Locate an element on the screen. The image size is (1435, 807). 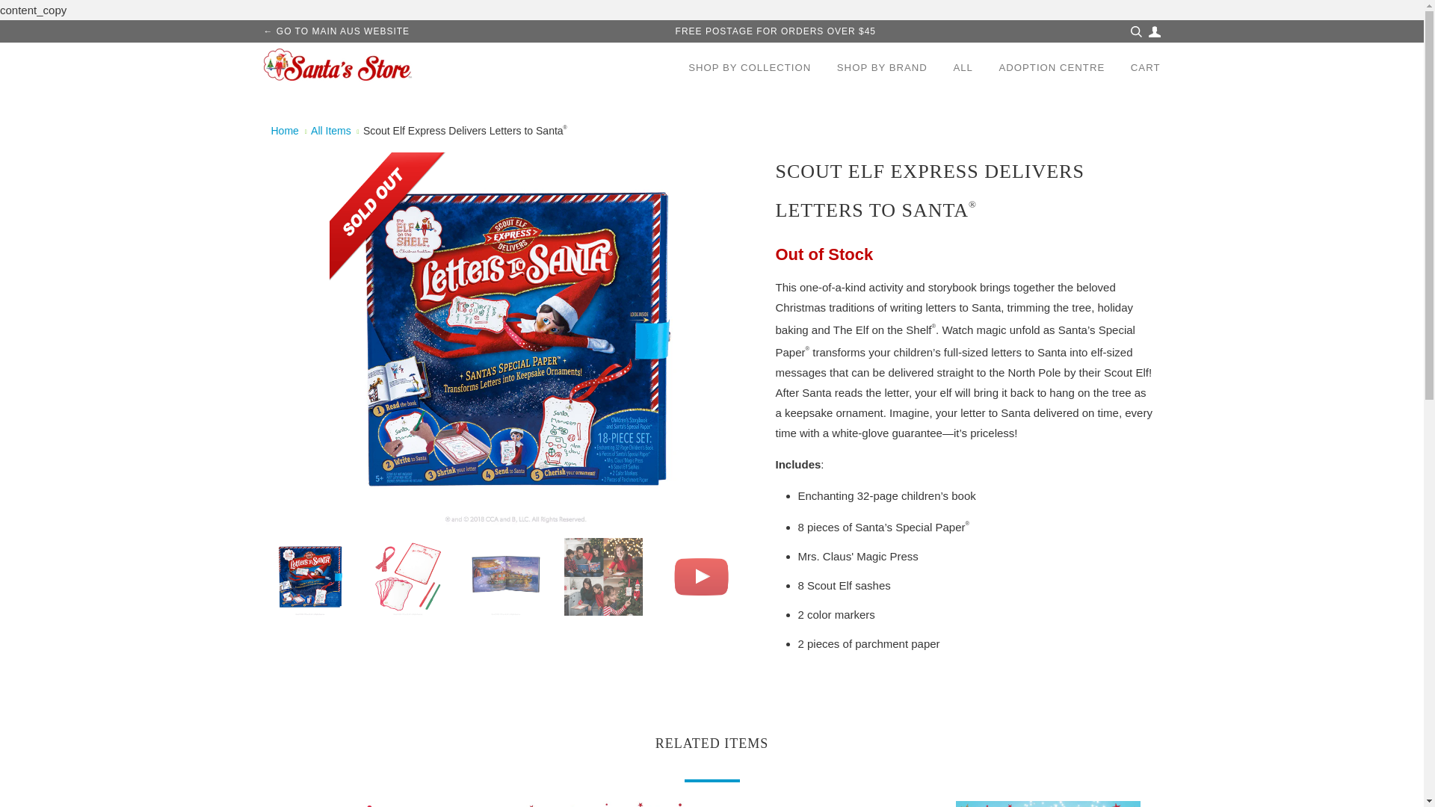
SHOP BY BRAND is located at coordinates (882, 67).